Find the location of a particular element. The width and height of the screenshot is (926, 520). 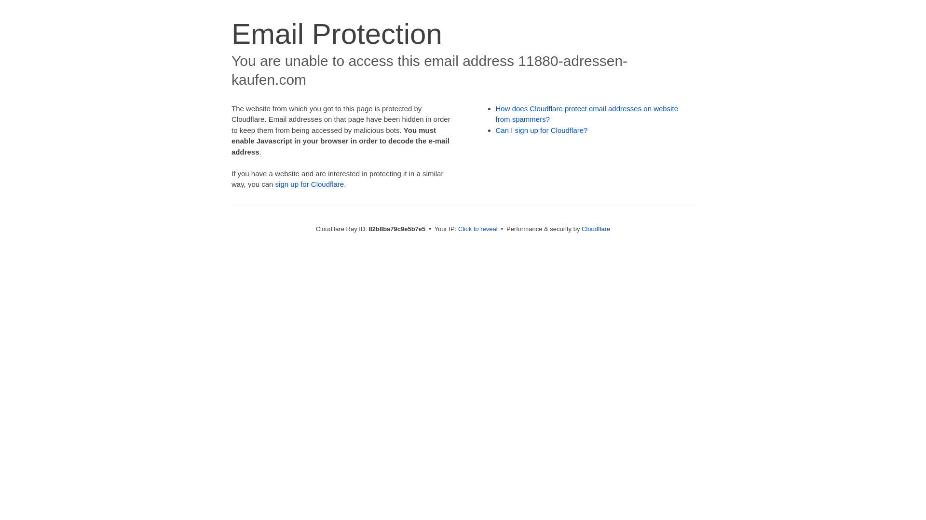

sign up for Cloudflare is located at coordinates (310, 184).